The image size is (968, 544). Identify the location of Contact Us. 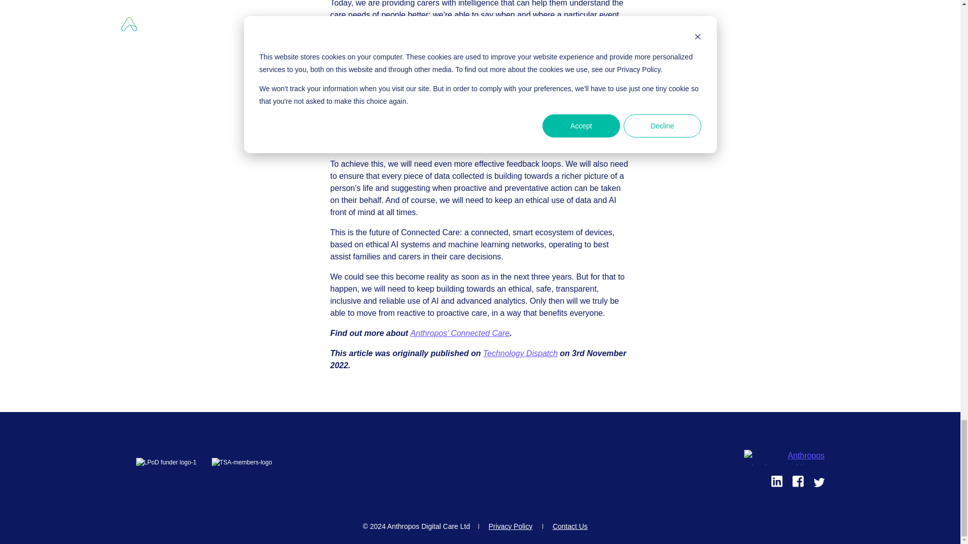
(570, 526).